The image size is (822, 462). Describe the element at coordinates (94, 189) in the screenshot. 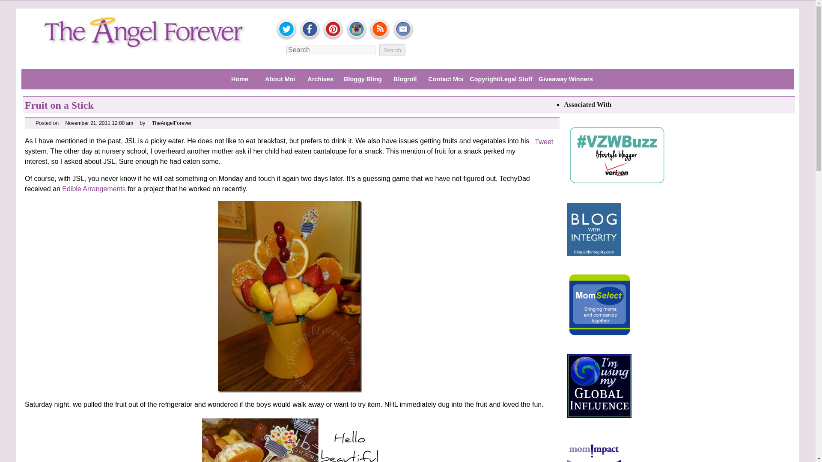

I see `Edible Arrangements` at that location.